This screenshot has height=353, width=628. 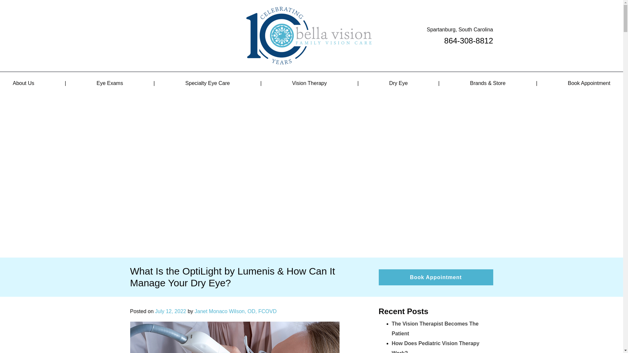 I want to click on 864-308-8812, so click(x=468, y=41).